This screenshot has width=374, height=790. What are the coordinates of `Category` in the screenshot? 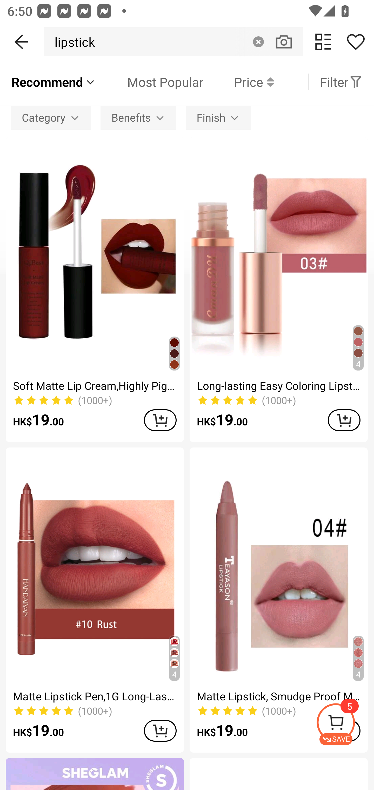 It's located at (51, 117).